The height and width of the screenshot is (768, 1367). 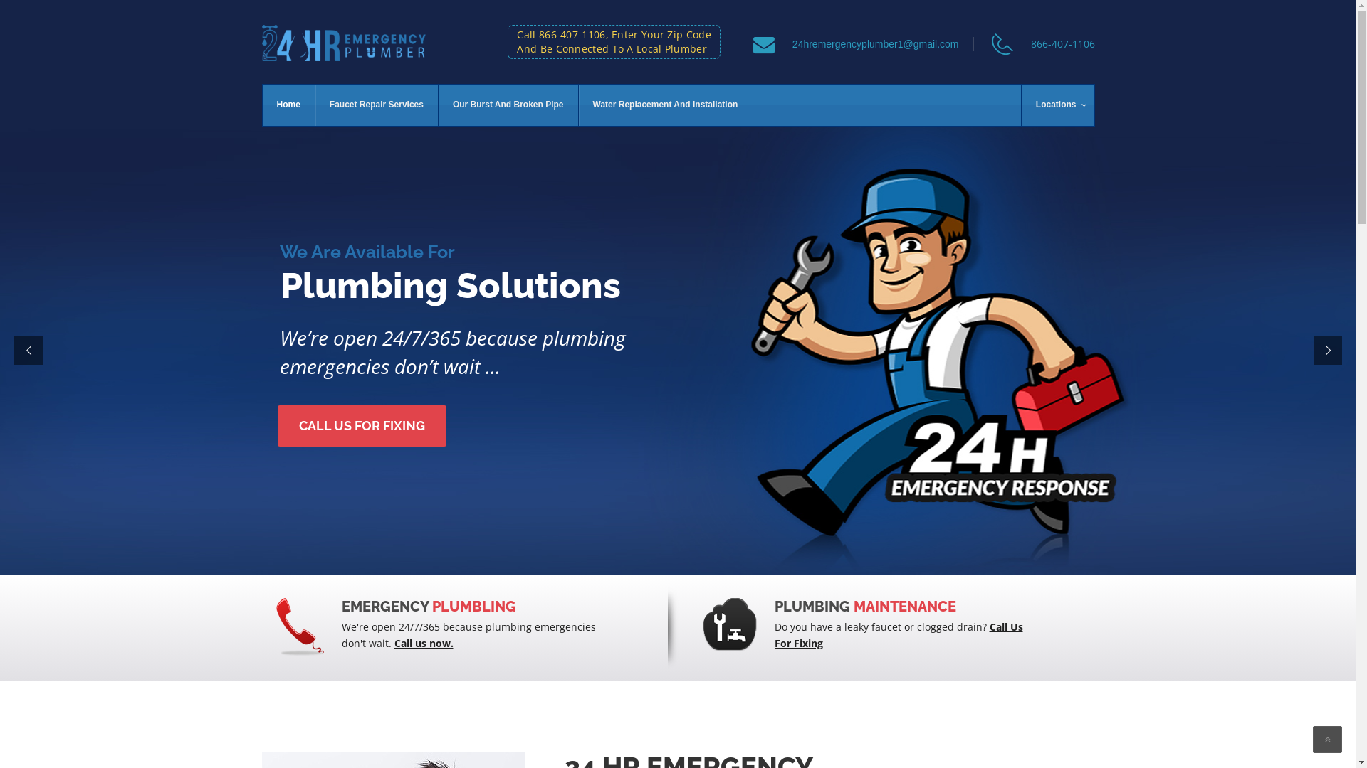 I want to click on Home, so click(x=288, y=105).